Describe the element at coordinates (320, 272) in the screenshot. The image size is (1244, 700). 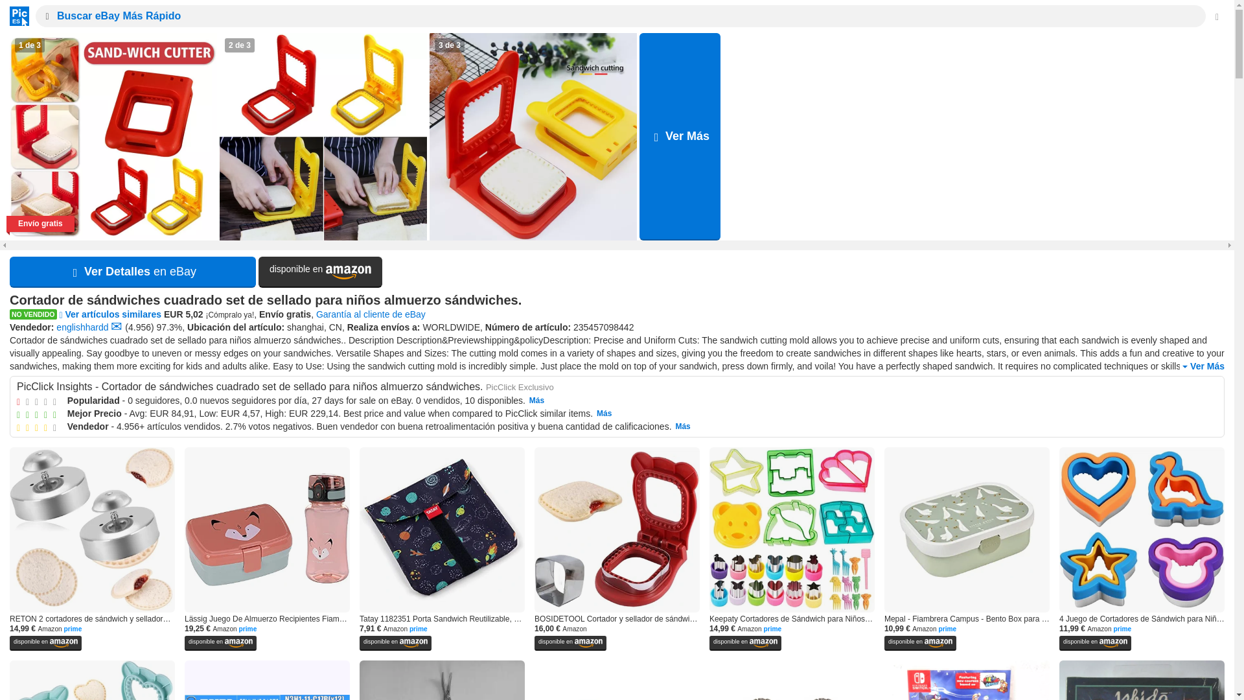
I see `disponible en Amazon` at that location.